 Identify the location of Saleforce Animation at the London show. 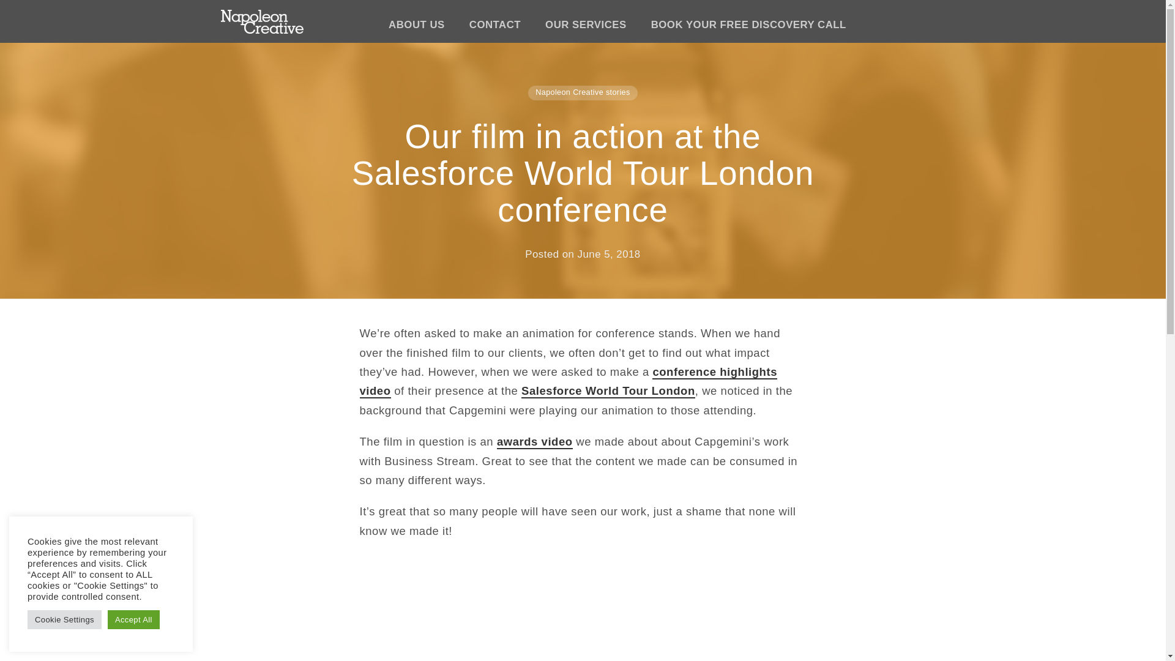
(513, 622).